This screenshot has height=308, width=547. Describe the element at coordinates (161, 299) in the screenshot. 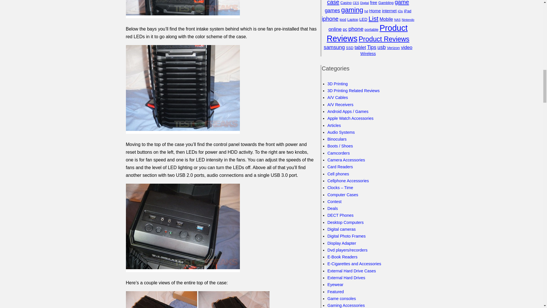

I see `raptor10` at that location.